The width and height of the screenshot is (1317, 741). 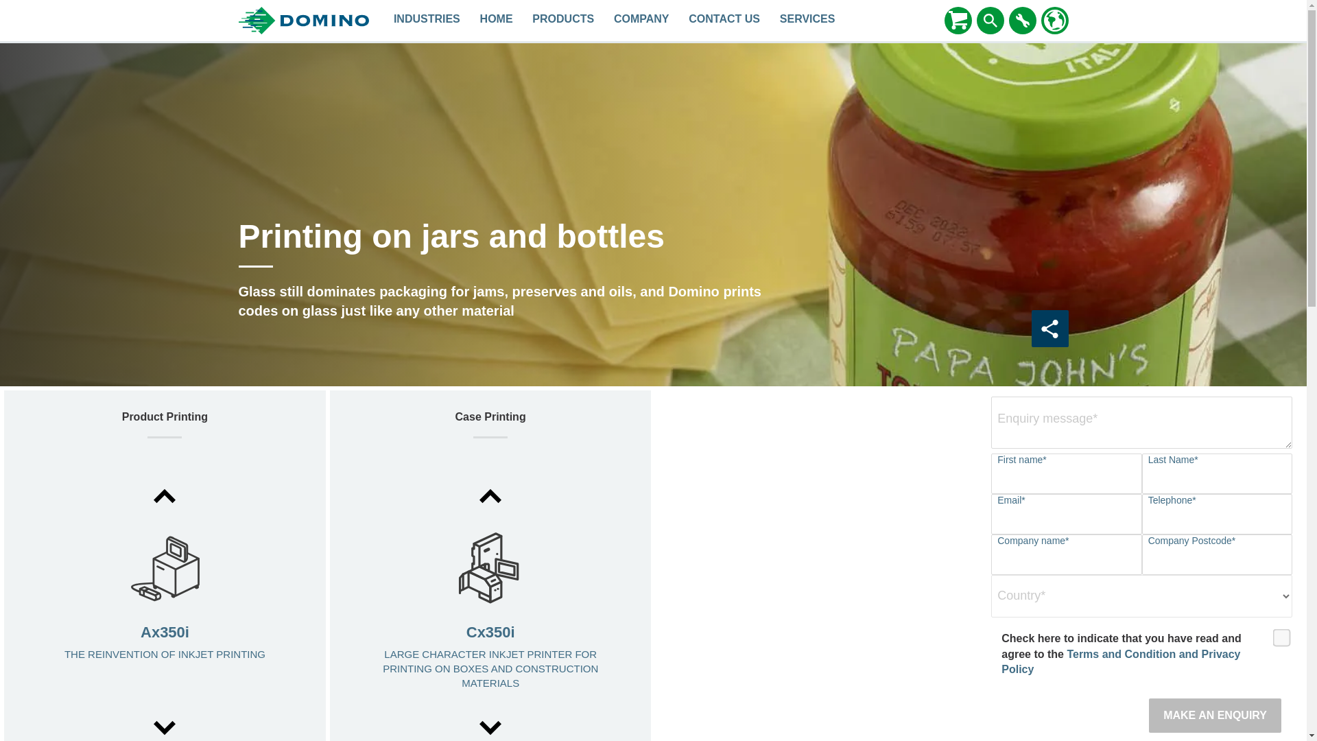 I want to click on Change Region, so click(x=1055, y=21).